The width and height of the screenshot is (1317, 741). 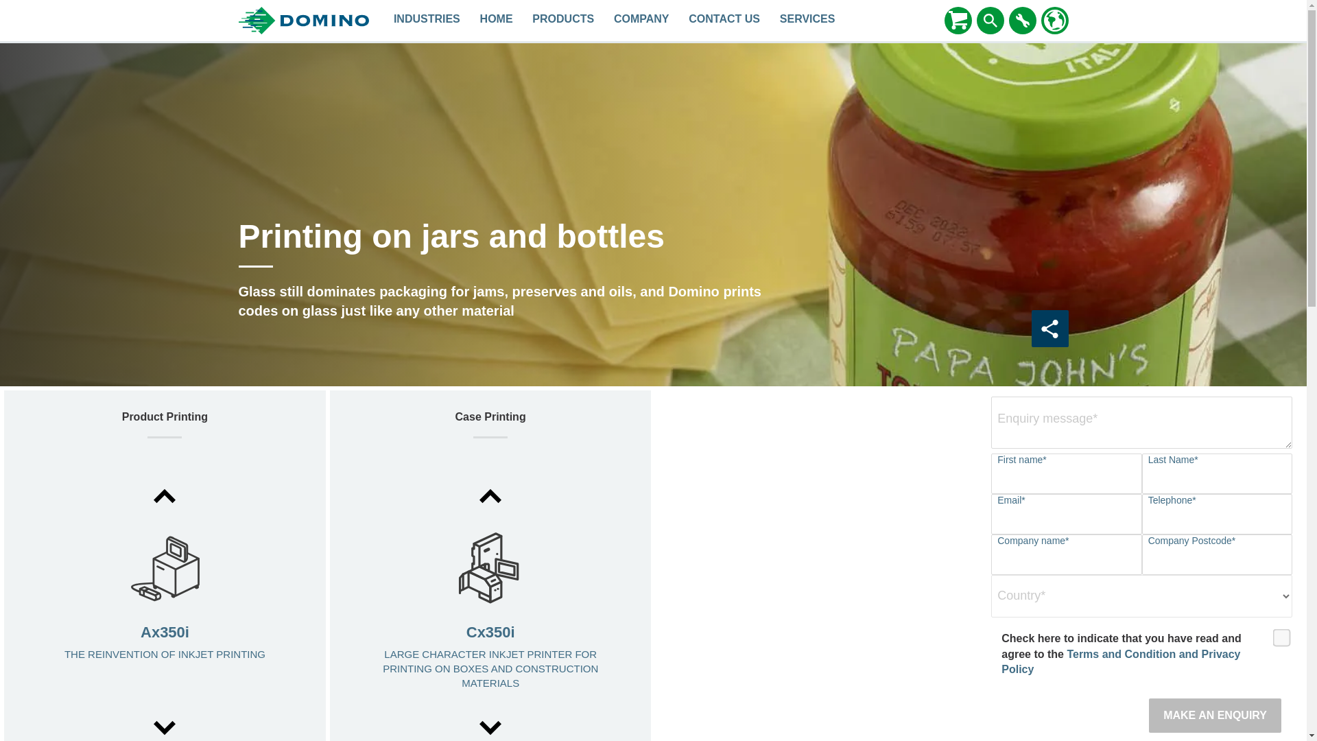 I want to click on Change Region, so click(x=1055, y=21).